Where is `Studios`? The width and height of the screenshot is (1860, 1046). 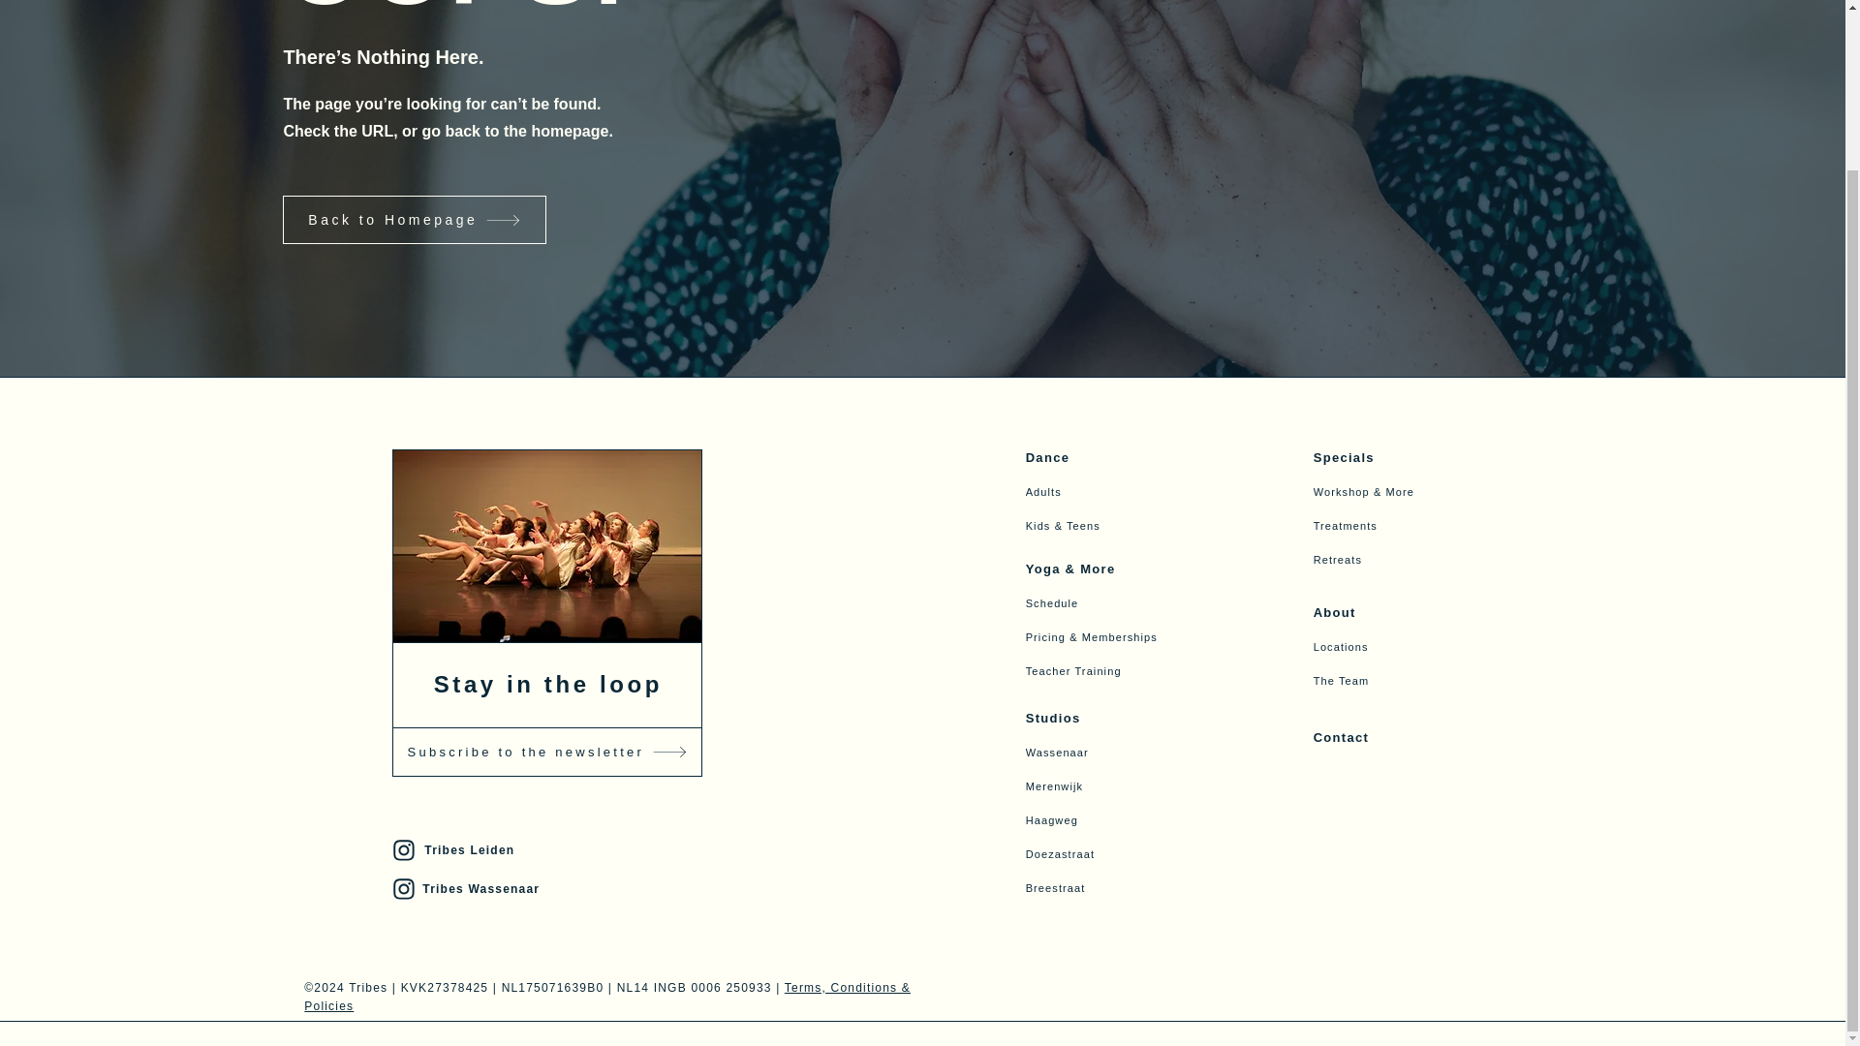
Studios is located at coordinates (1131, 718).